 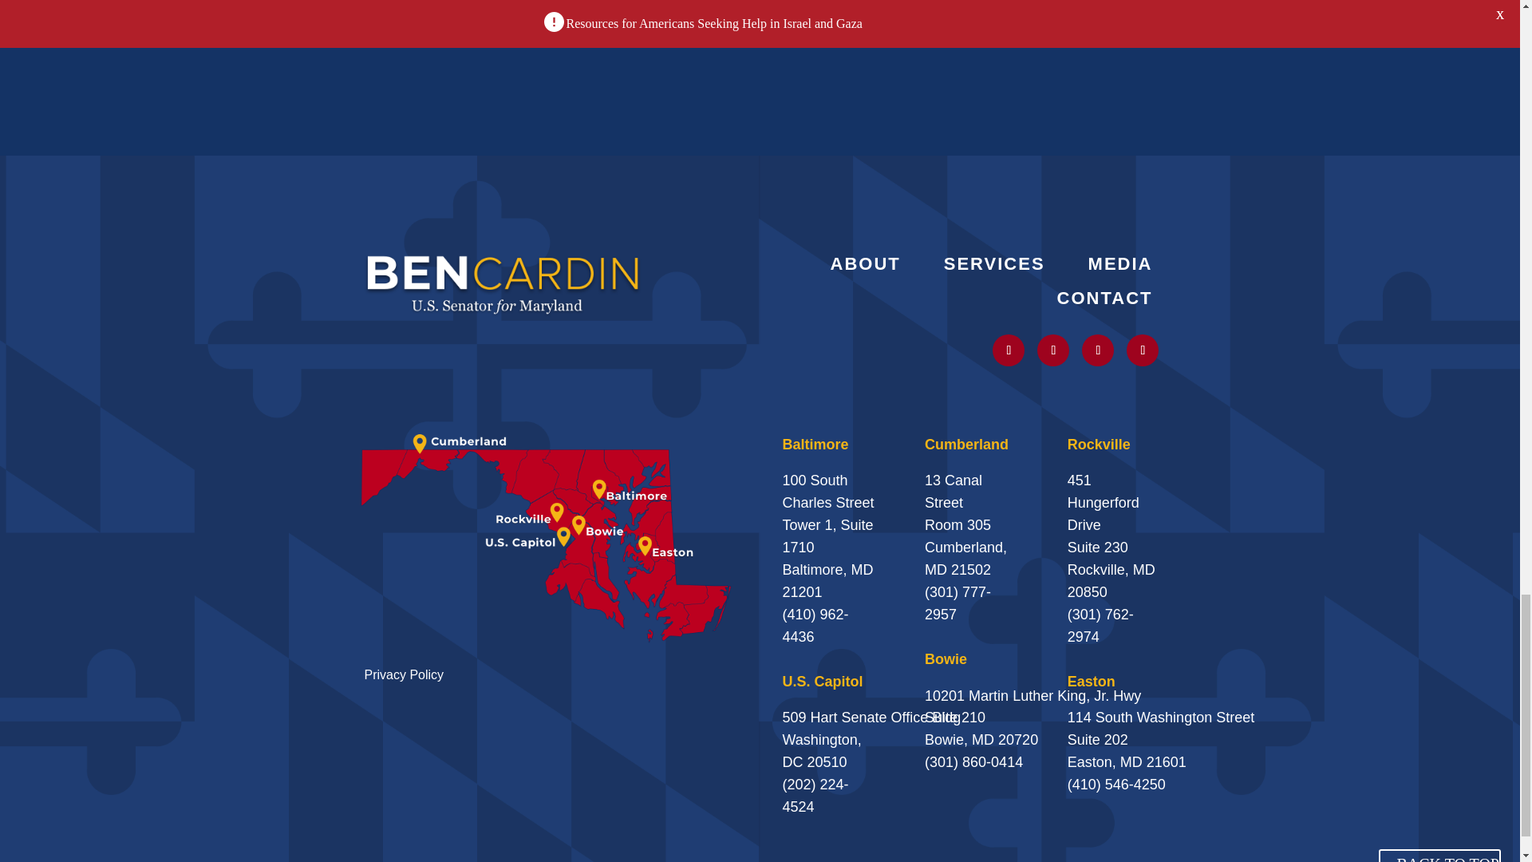 What do you see at coordinates (503, 282) in the screenshot?
I see `Footer` at bounding box center [503, 282].